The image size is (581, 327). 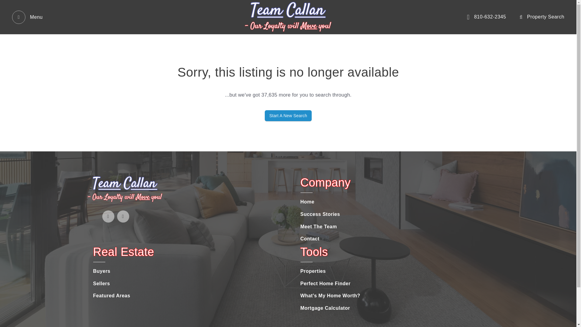 I want to click on 810-632-2345, so click(x=487, y=17).